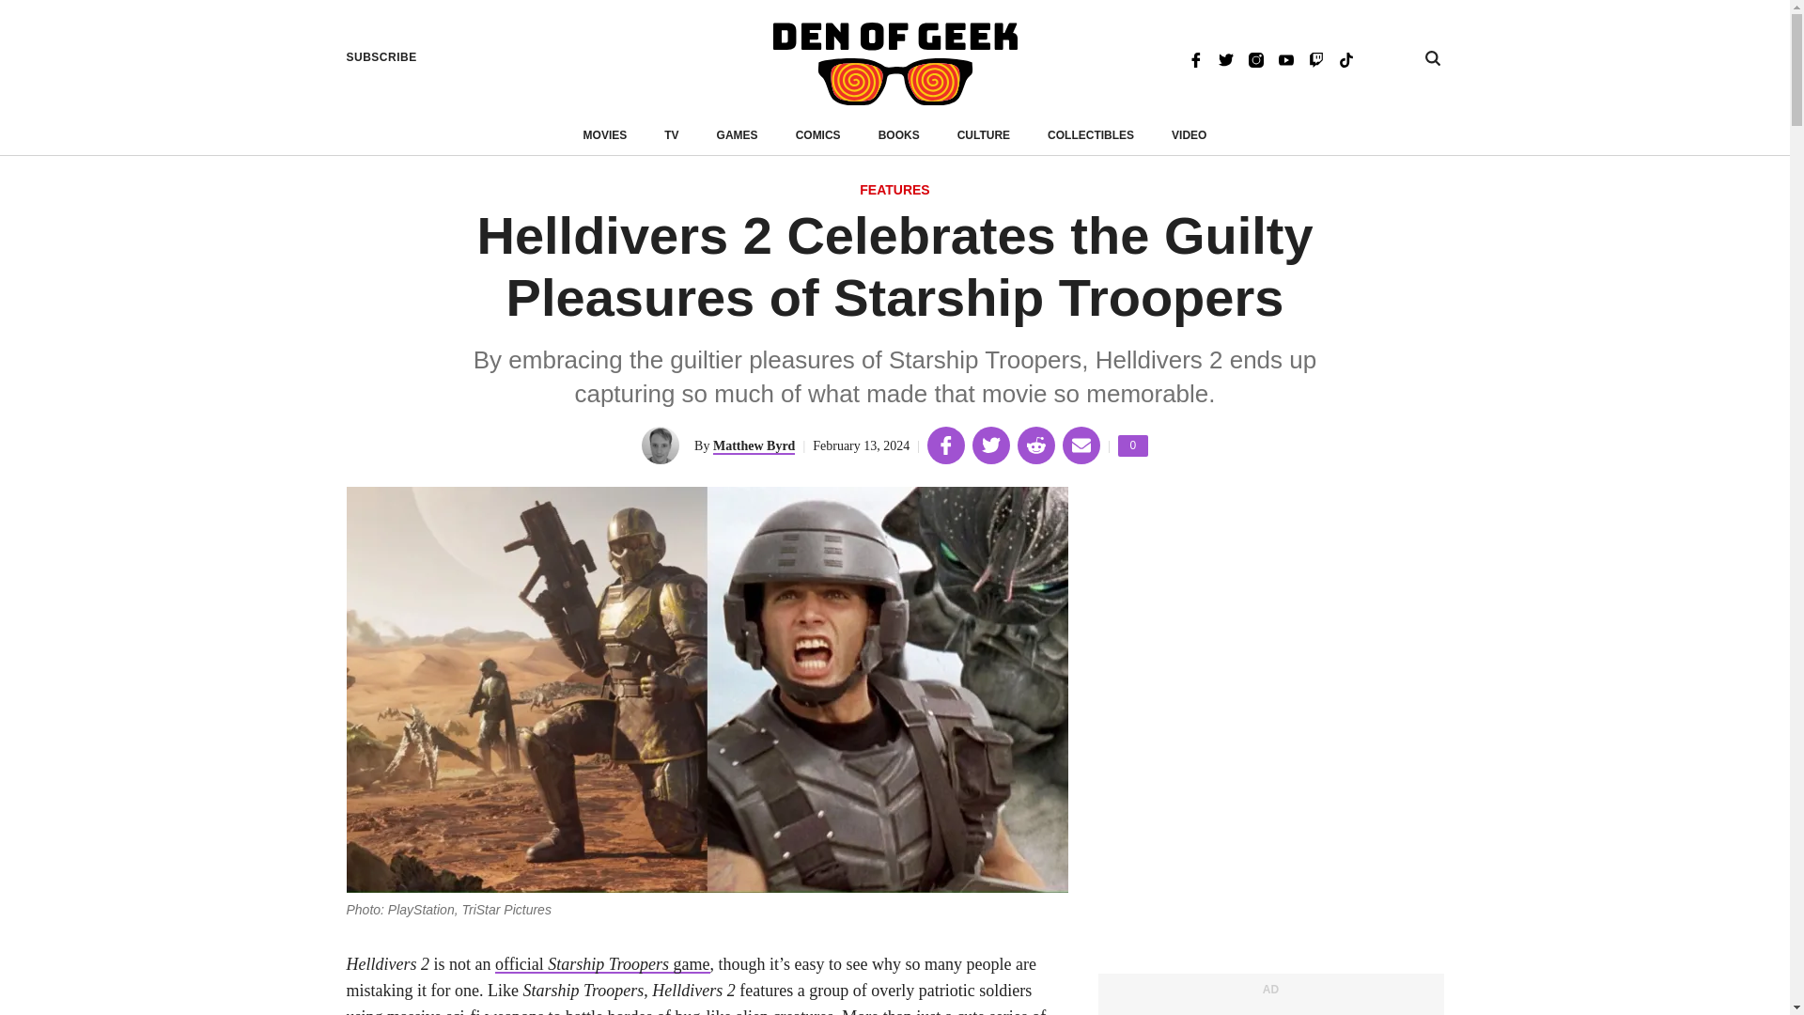 This screenshot has height=1015, width=1804. What do you see at coordinates (894, 191) in the screenshot?
I see `MOVIES` at bounding box center [894, 191].